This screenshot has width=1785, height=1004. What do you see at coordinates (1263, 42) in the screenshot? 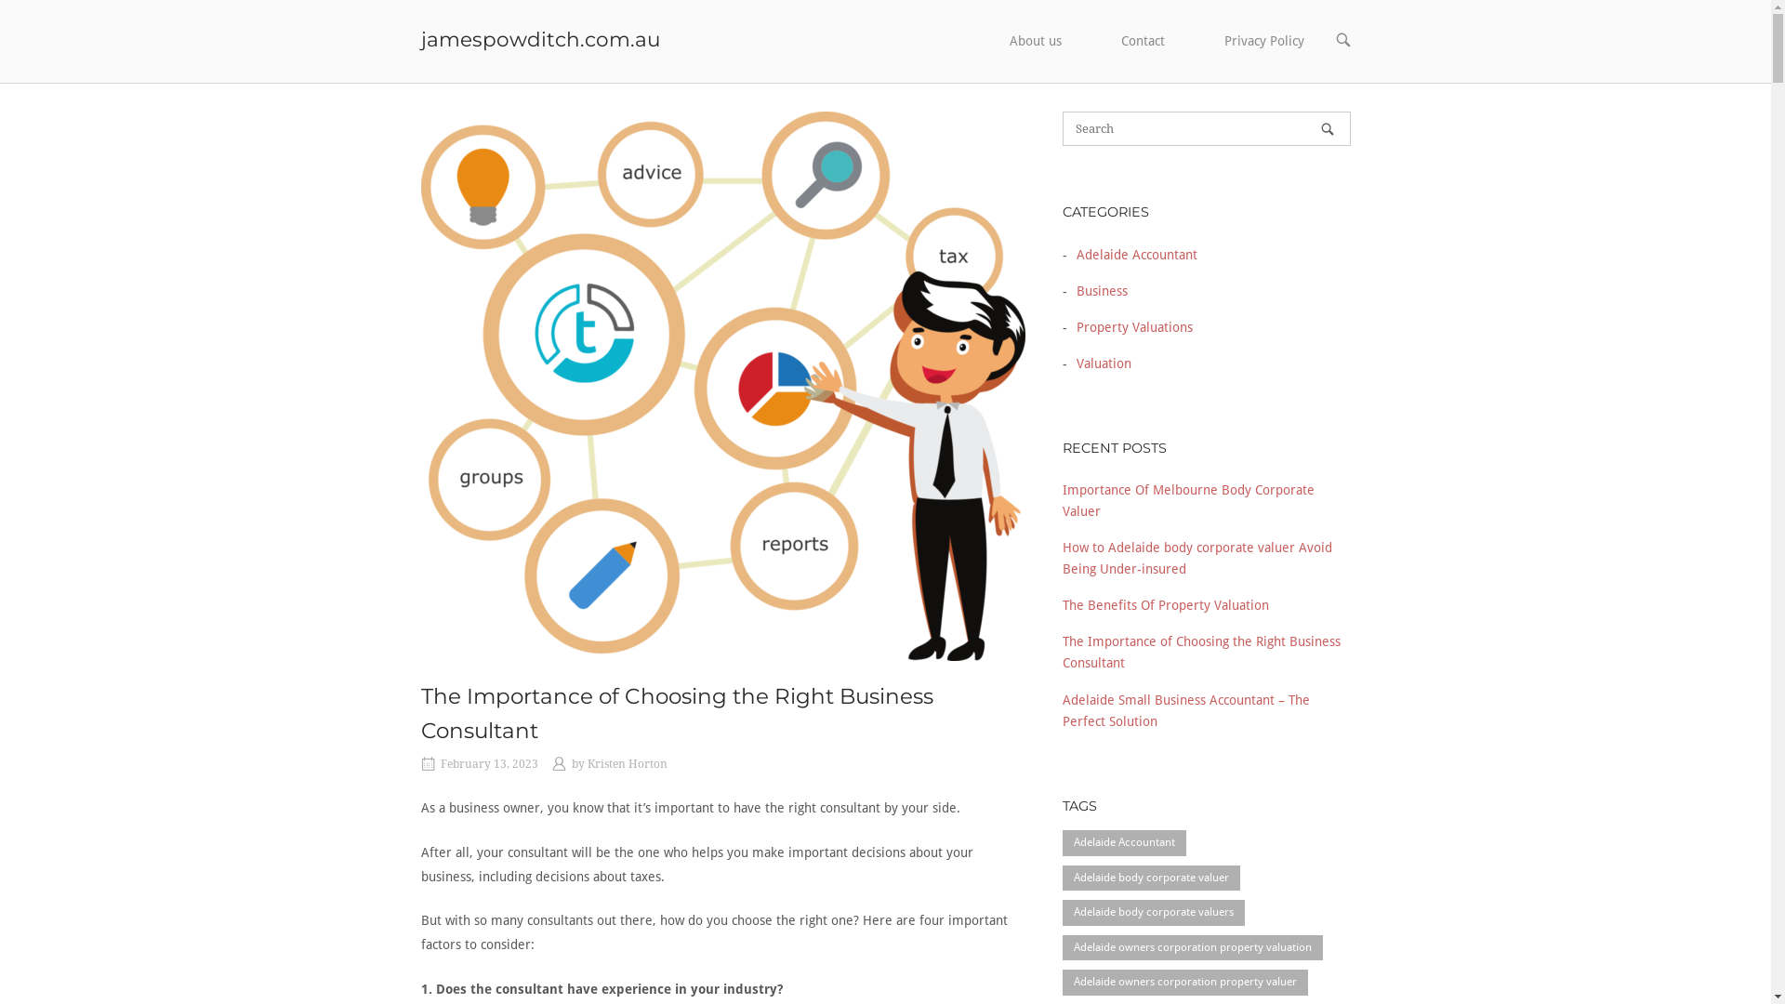
I see `Privacy Policy` at bounding box center [1263, 42].